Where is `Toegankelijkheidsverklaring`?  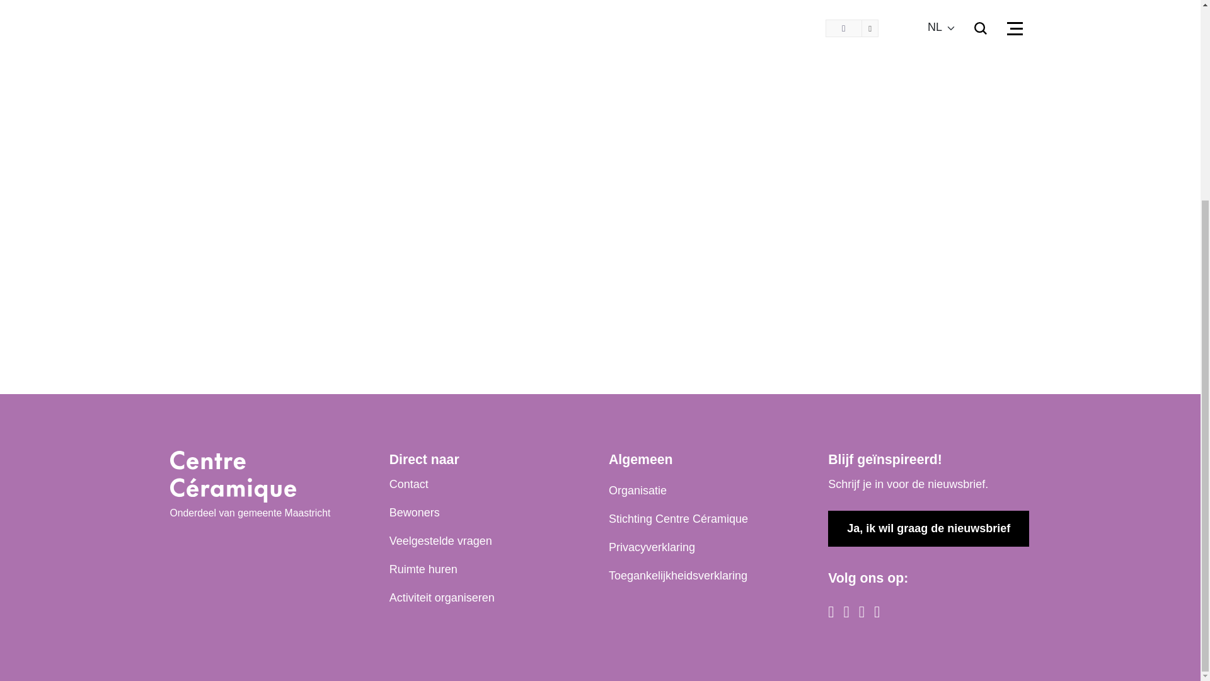
Toegankelijkheidsverklaring is located at coordinates (678, 575).